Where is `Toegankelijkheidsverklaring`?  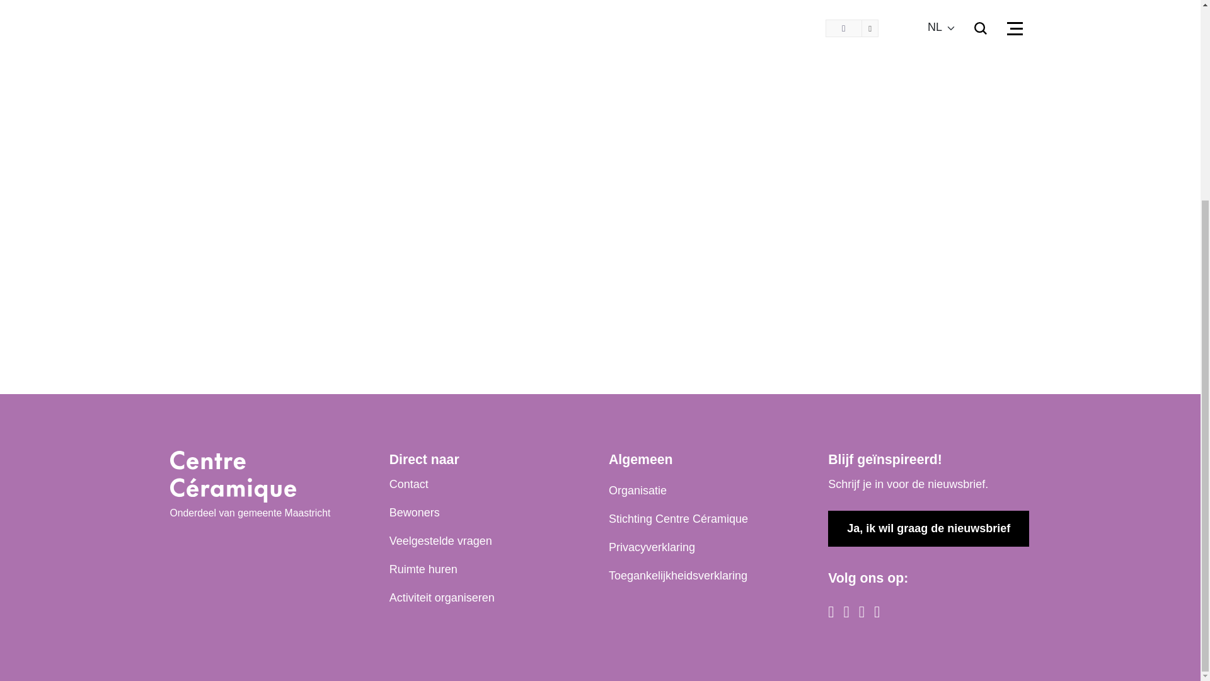
Toegankelijkheidsverklaring is located at coordinates (678, 575).